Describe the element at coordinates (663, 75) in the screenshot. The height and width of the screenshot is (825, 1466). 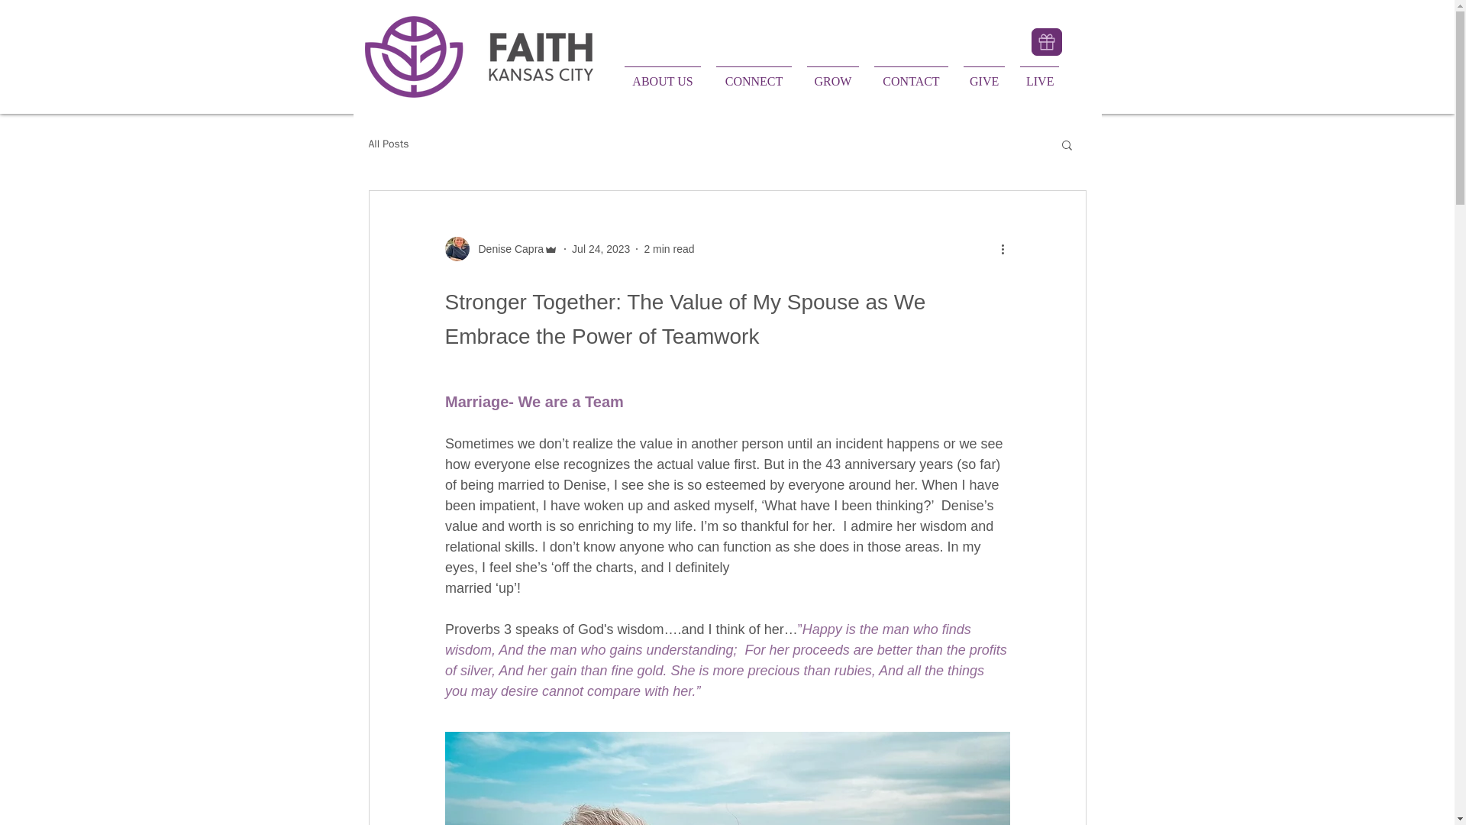
I see `ABOUT US` at that location.